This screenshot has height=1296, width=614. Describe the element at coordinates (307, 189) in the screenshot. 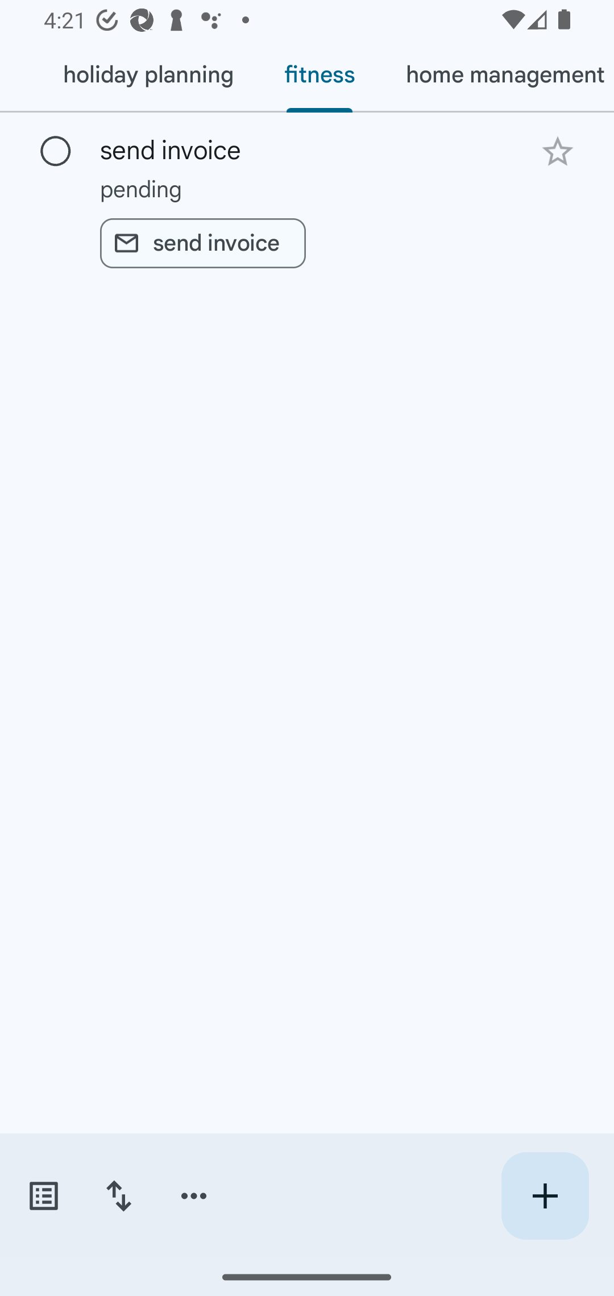

I see `pending` at that location.